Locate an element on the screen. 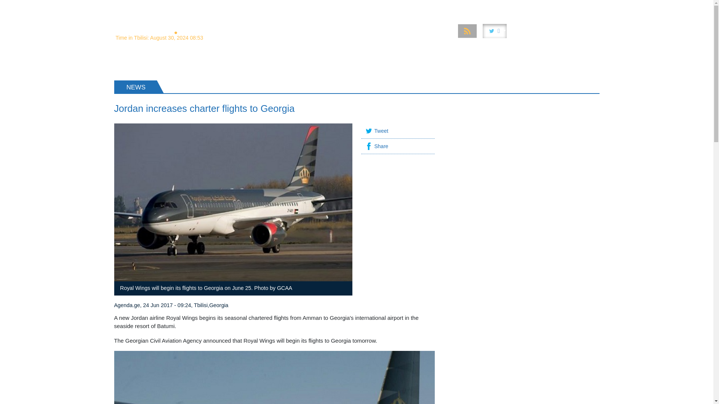 The width and height of the screenshot is (719, 404). Infographic is located at coordinates (489, 7).